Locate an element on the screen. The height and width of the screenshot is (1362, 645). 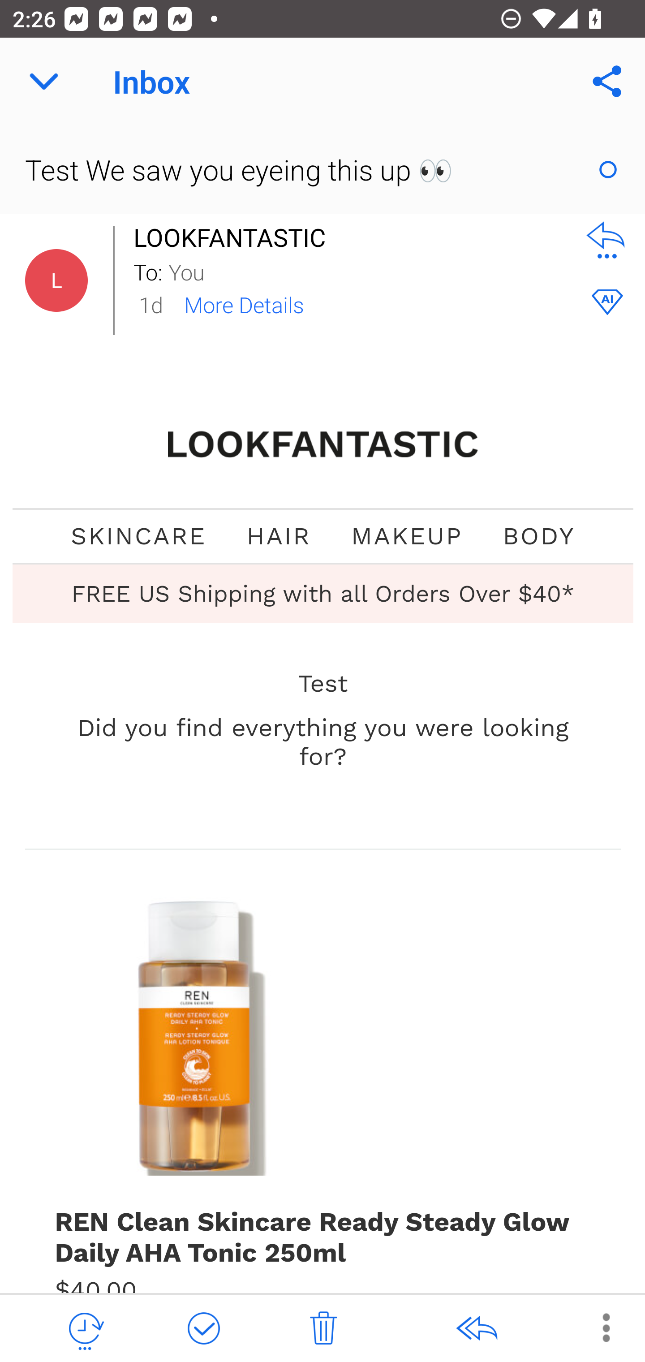
LOOKFANTASTIC is located at coordinates (234, 237).